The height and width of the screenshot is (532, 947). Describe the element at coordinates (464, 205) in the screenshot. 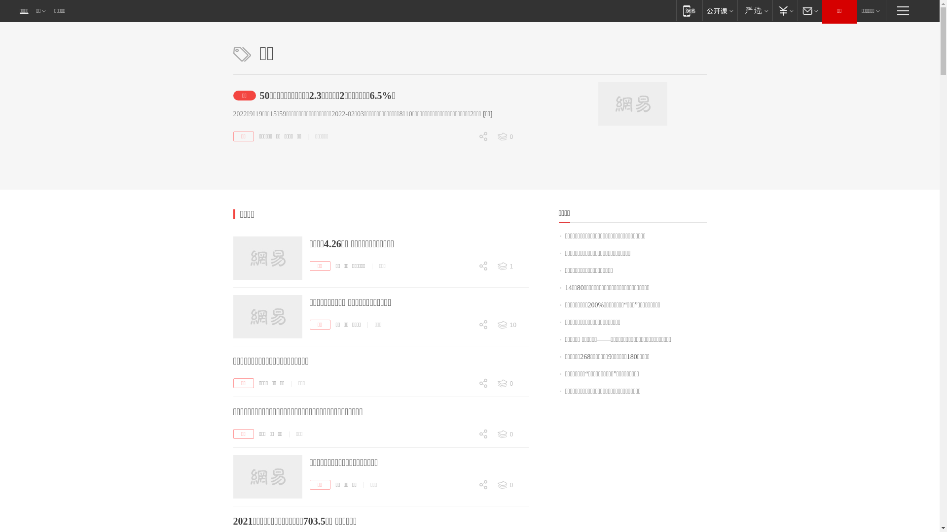

I see `0` at that location.